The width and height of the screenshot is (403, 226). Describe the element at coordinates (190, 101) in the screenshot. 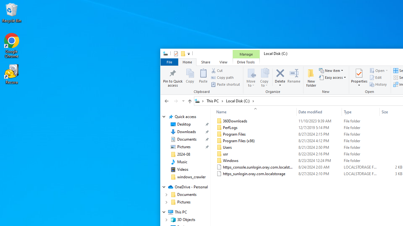

I see `Up to "This PC" (Alt + Up Arrow)` at that location.